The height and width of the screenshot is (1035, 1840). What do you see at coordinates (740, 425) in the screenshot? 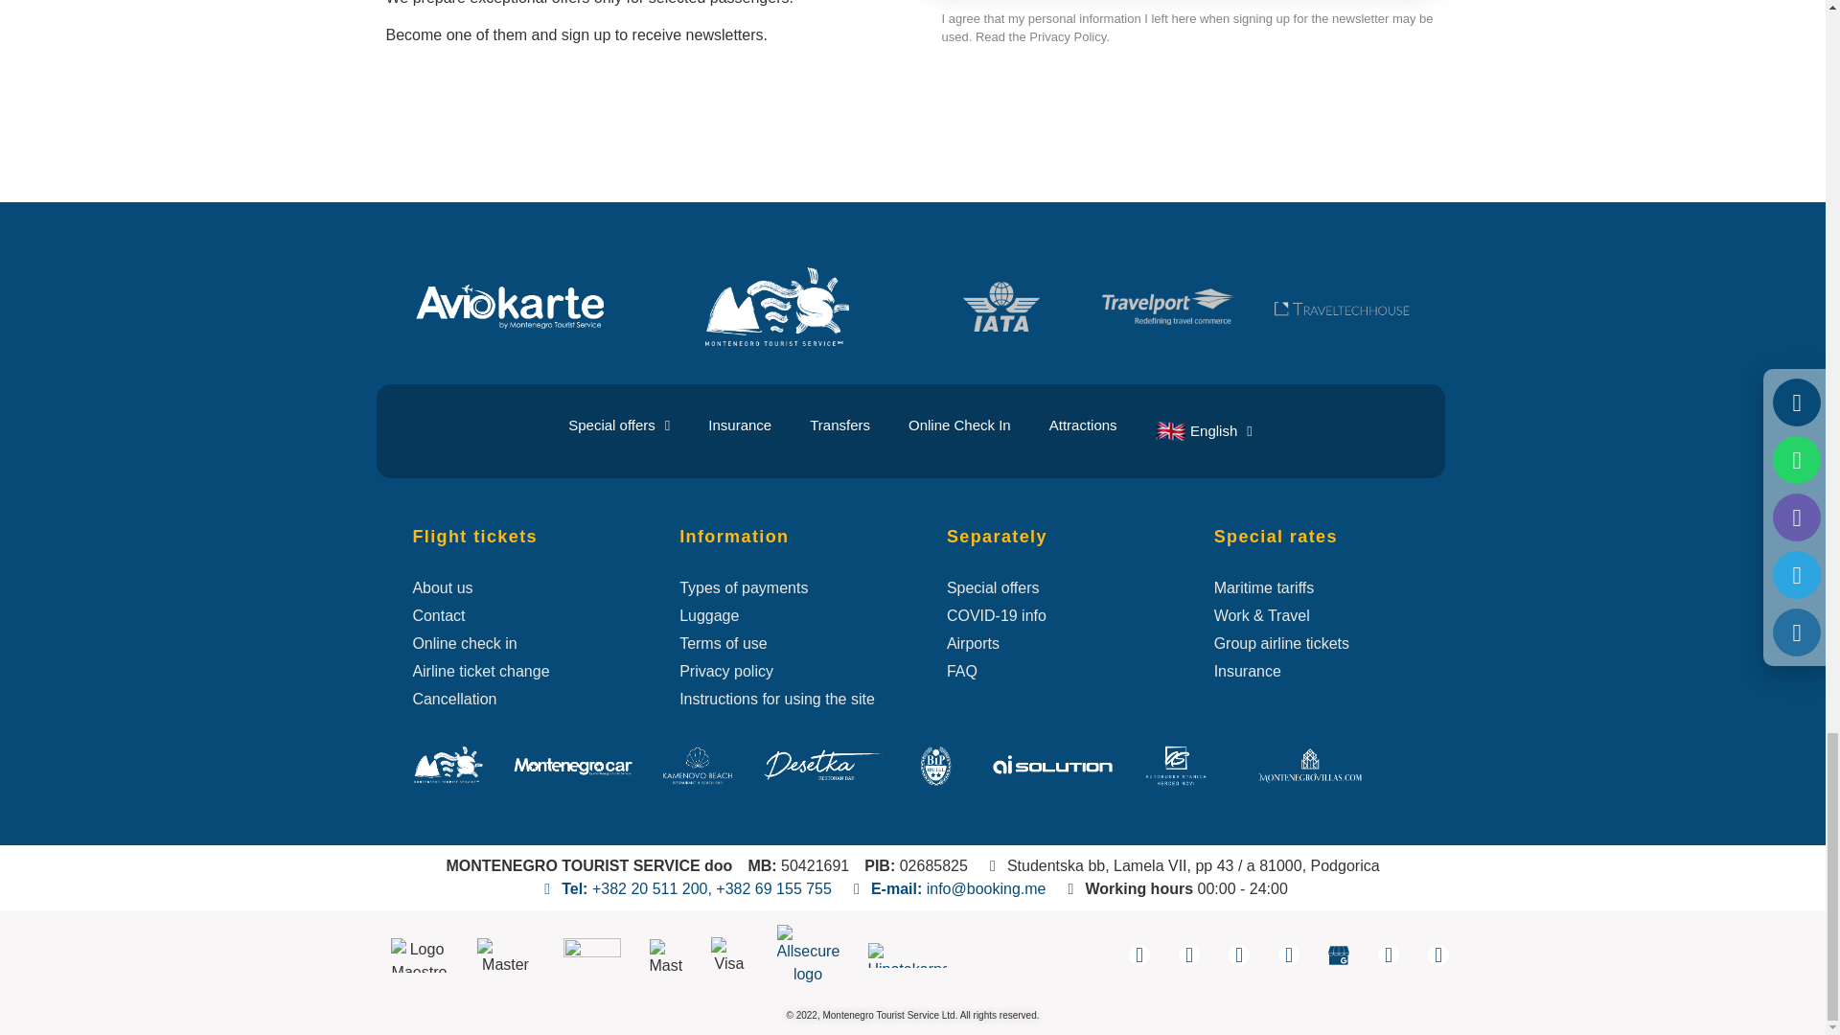
I see `Insurance` at bounding box center [740, 425].